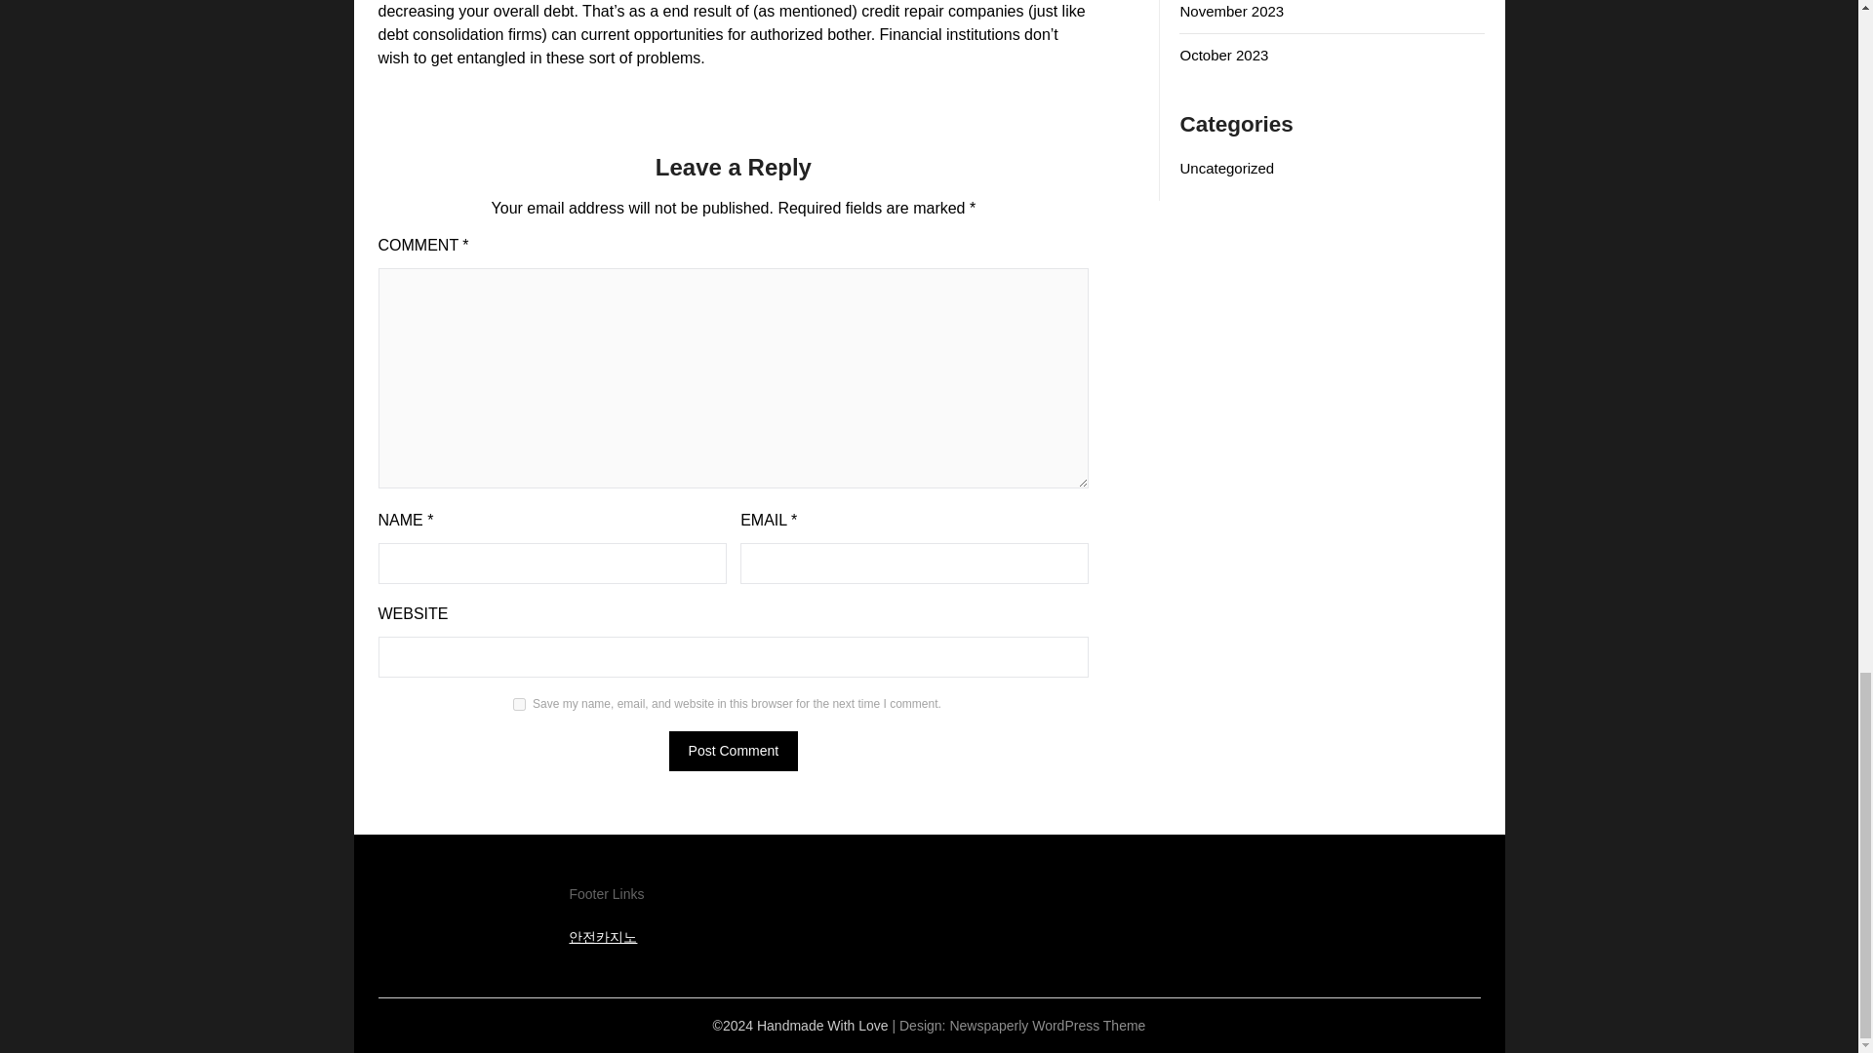 This screenshot has height=1053, width=1873. I want to click on Uncategorized, so click(1226, 168).